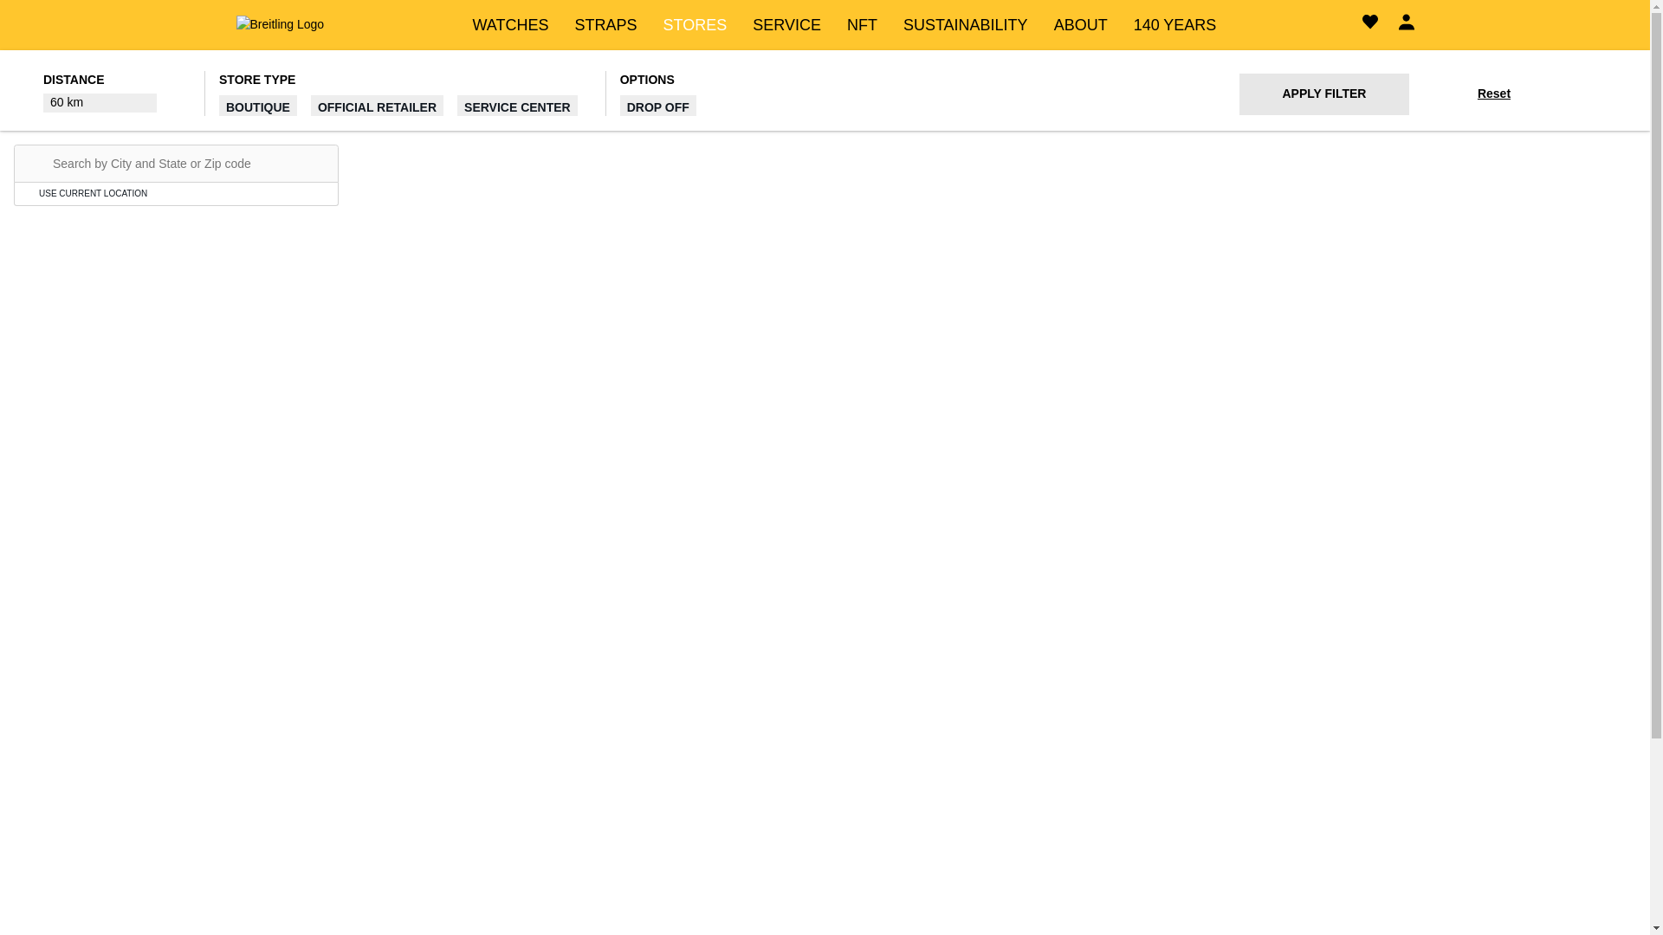 This screenshot has height=935, width=1663. Describe the element at coordinates (1175, 24) in the screenshot. I see `140 YEARS` at that location.